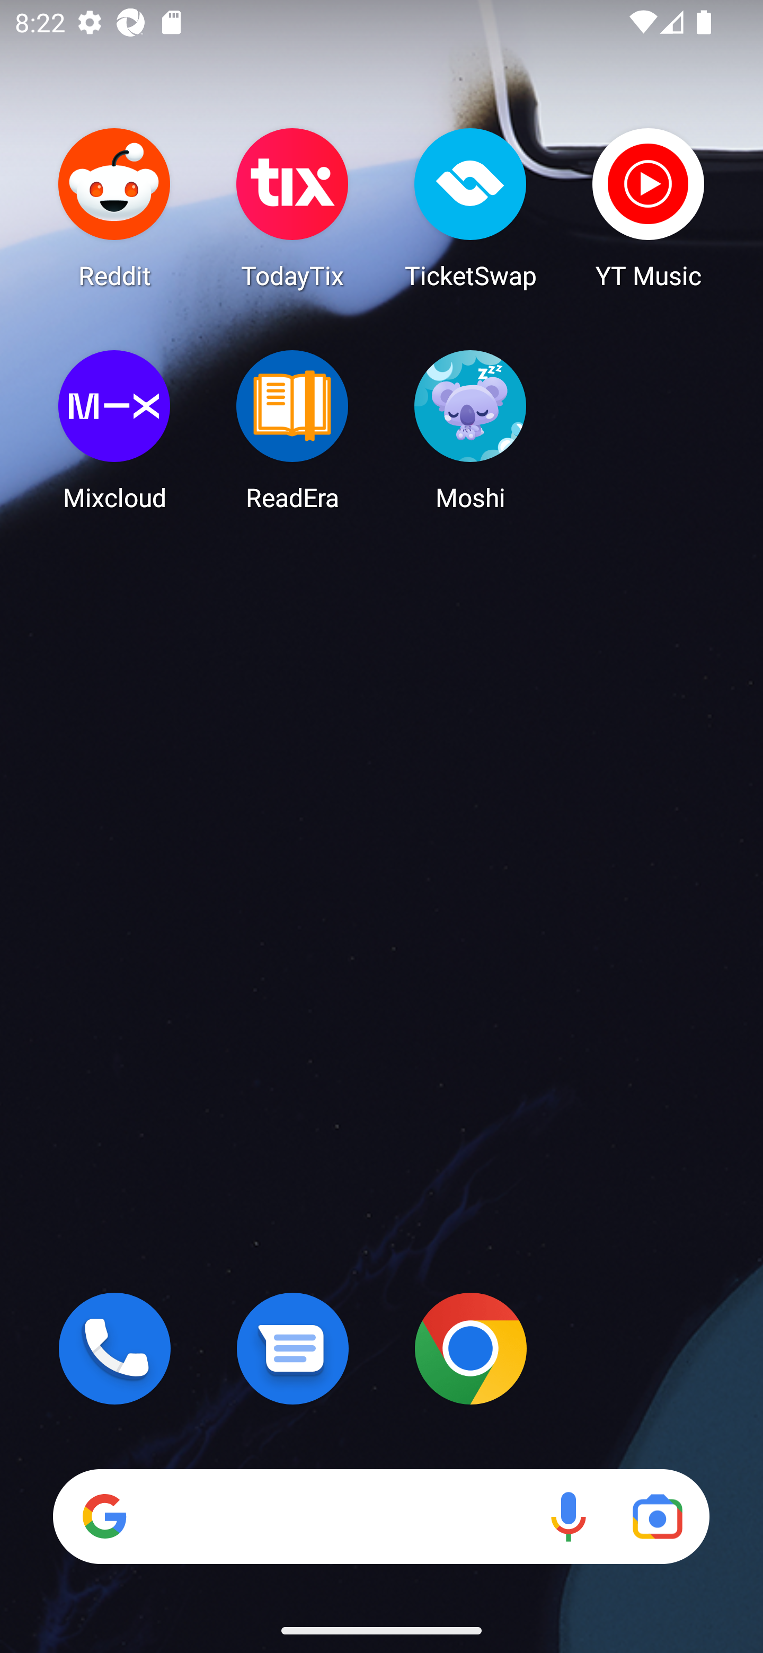 This screenshot has height=1653, width=763. I want to click on Google Lens, so click(657, 1516).